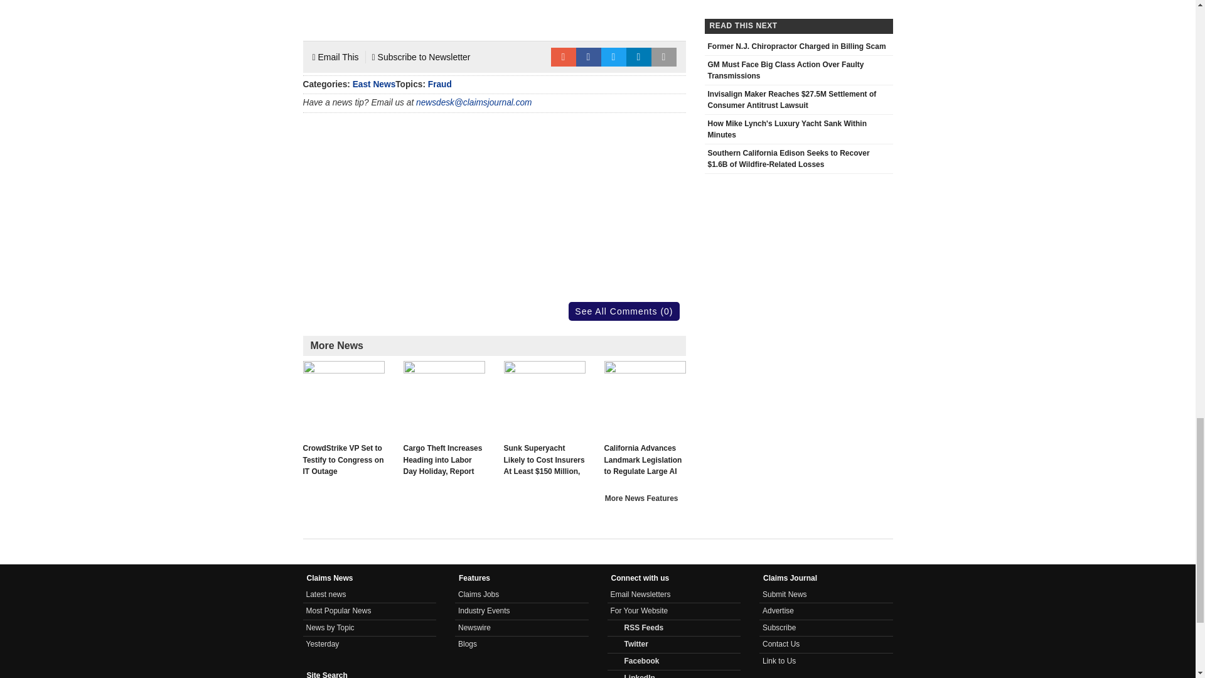 The image size is (1205, 678). Describe the element at coordinates (335, 56) in the screenshot. I see `Email This` at that location.